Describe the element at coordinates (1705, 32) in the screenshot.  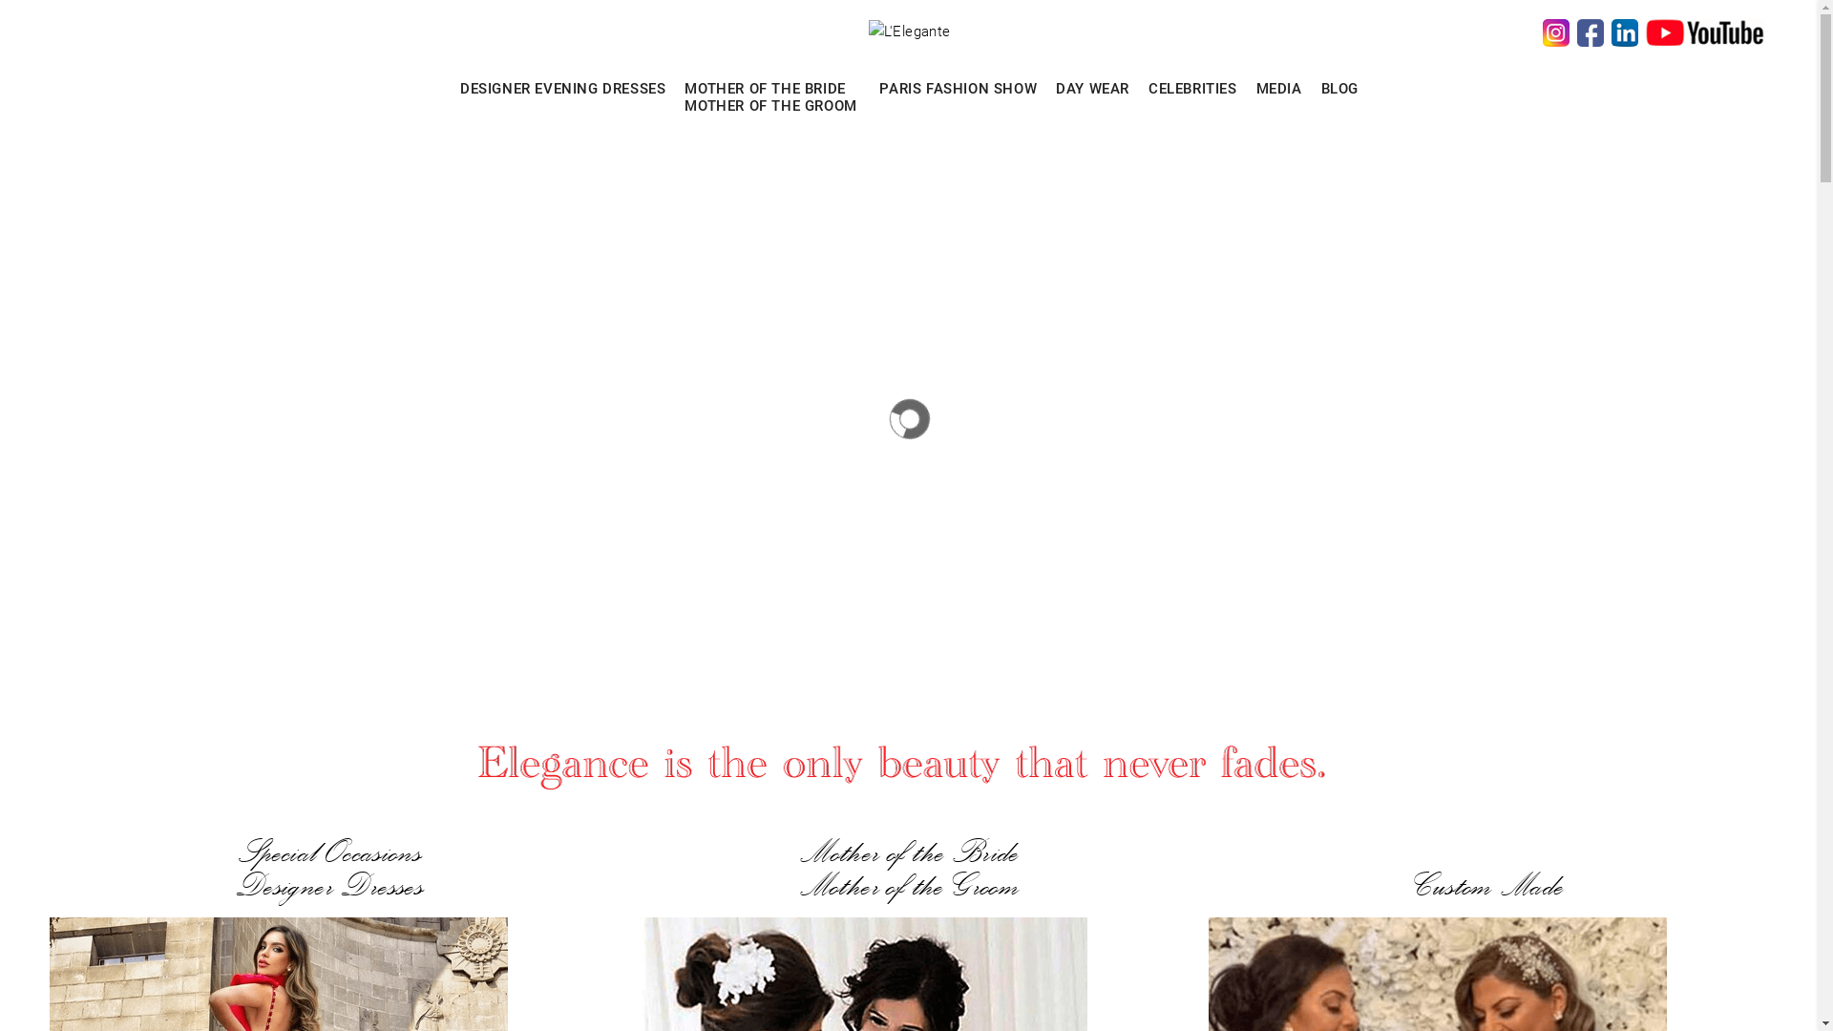
I see `Youtube` at that location.